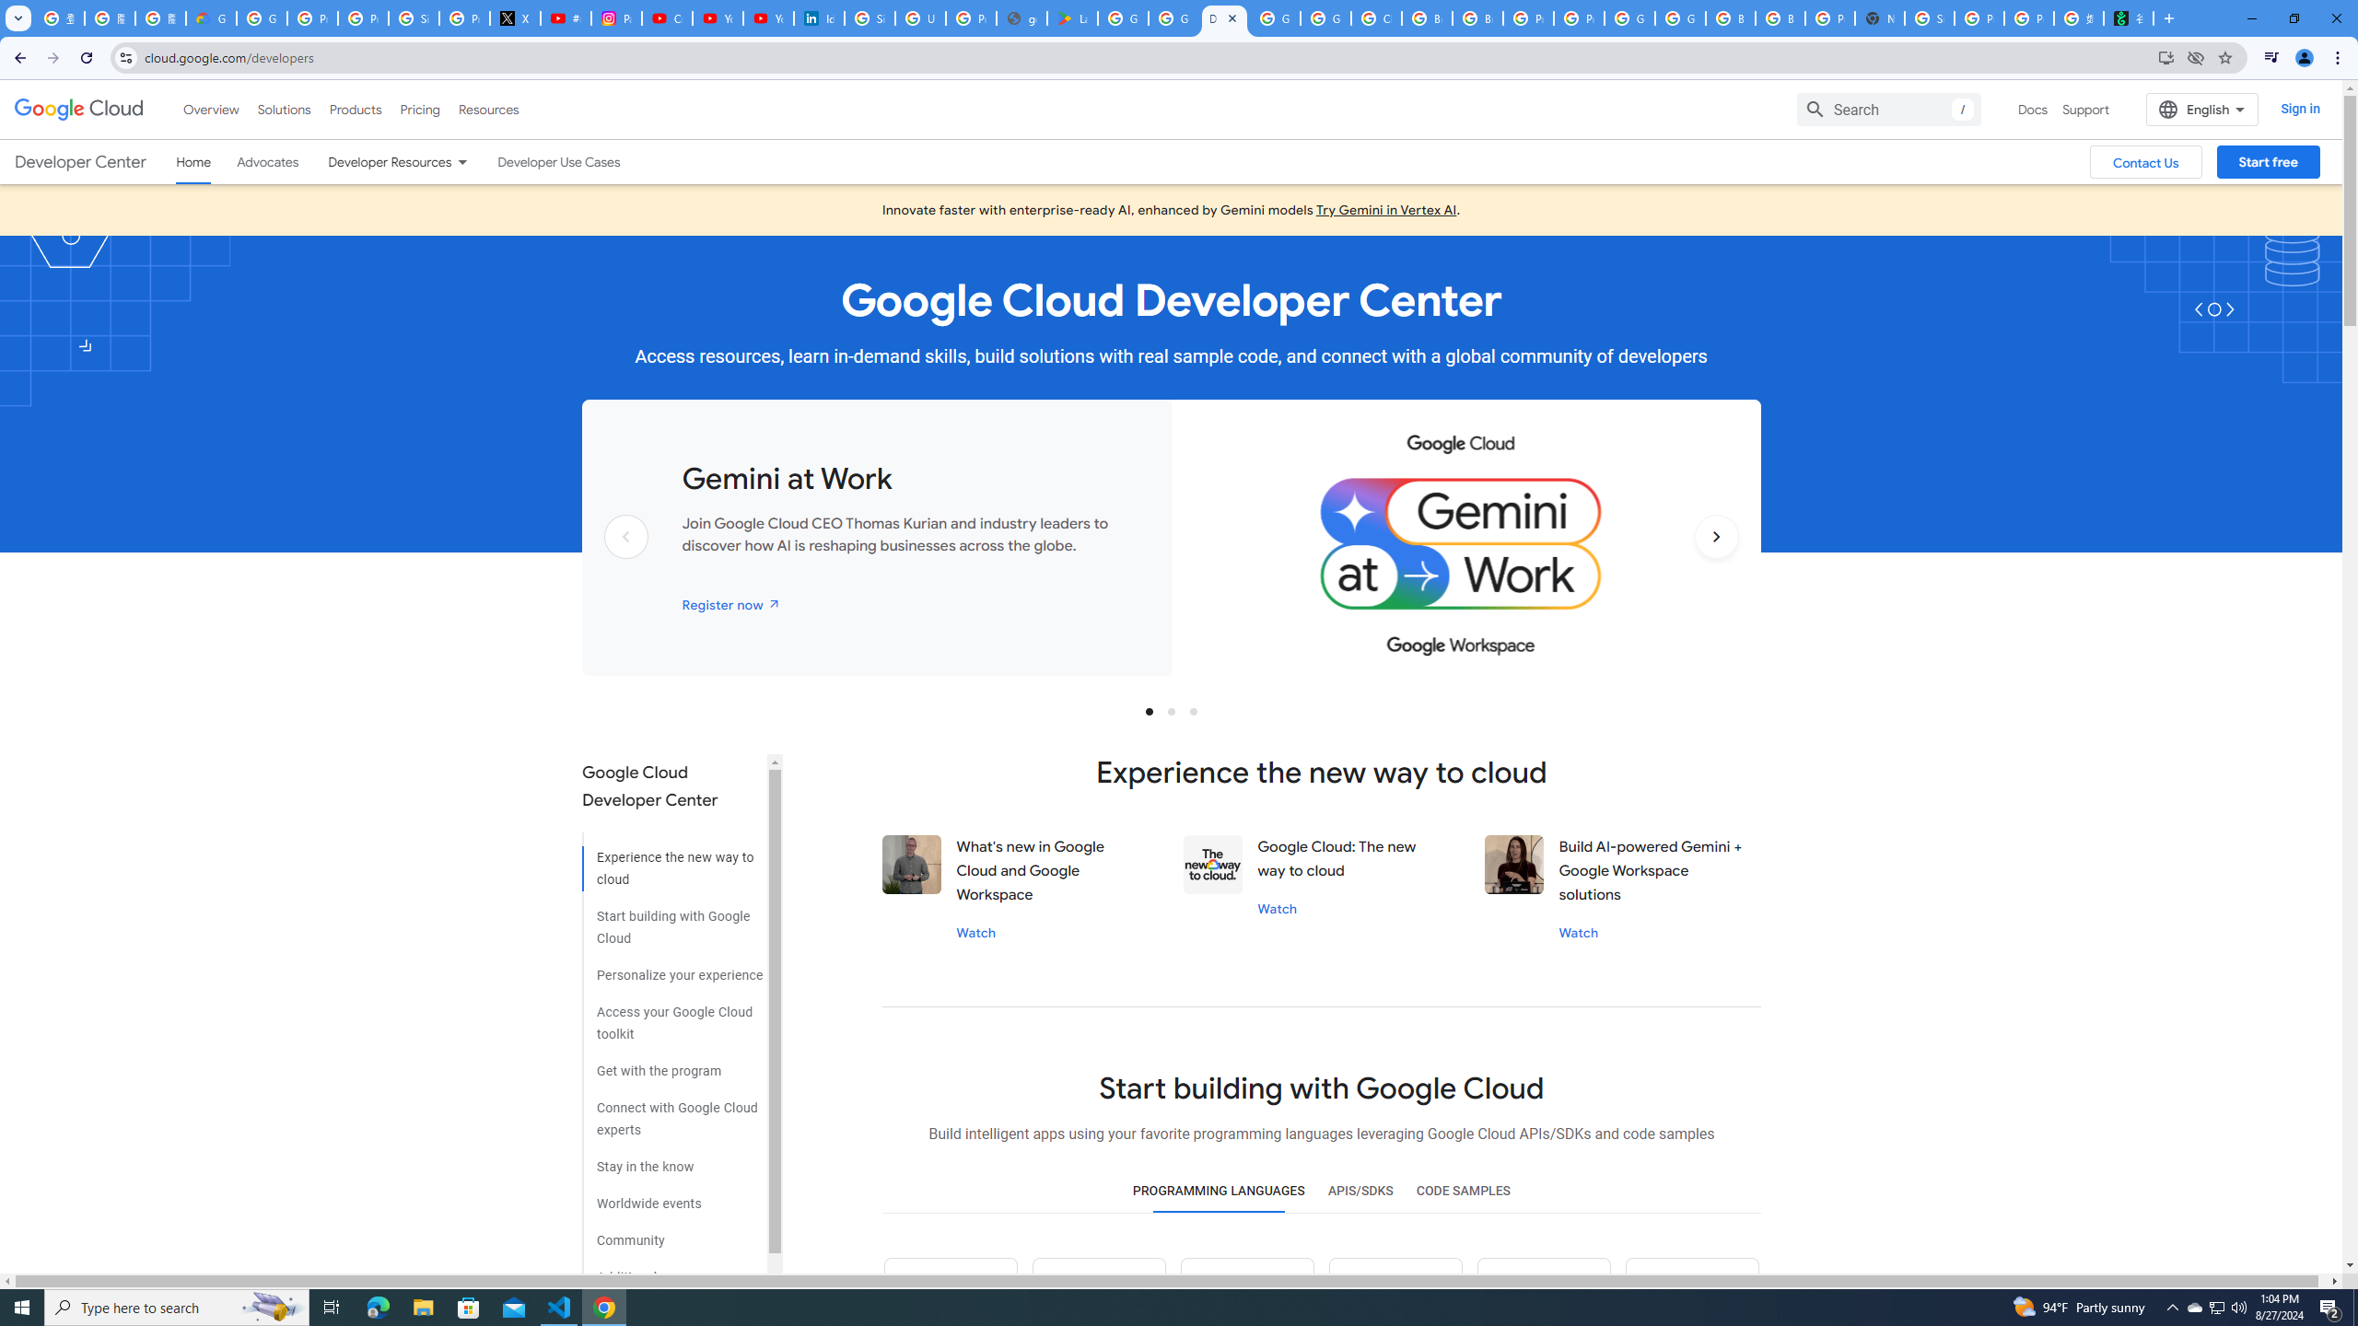 This screenshot has width=2358, height=1326. I want to click on Next slide, so click(1717, 565).